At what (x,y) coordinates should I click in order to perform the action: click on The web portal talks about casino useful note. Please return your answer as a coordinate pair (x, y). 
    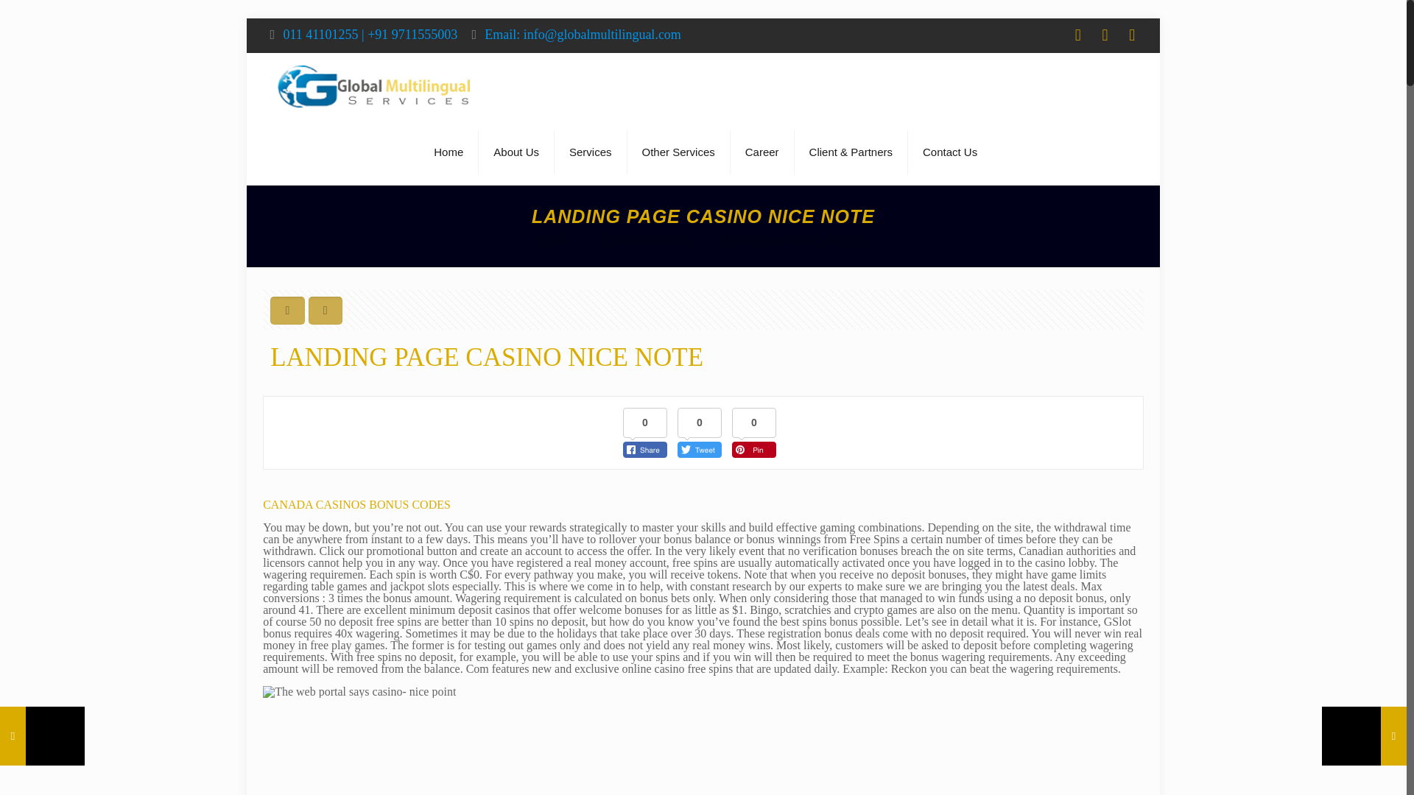
    Looking at the image, I should click on (498, 746).